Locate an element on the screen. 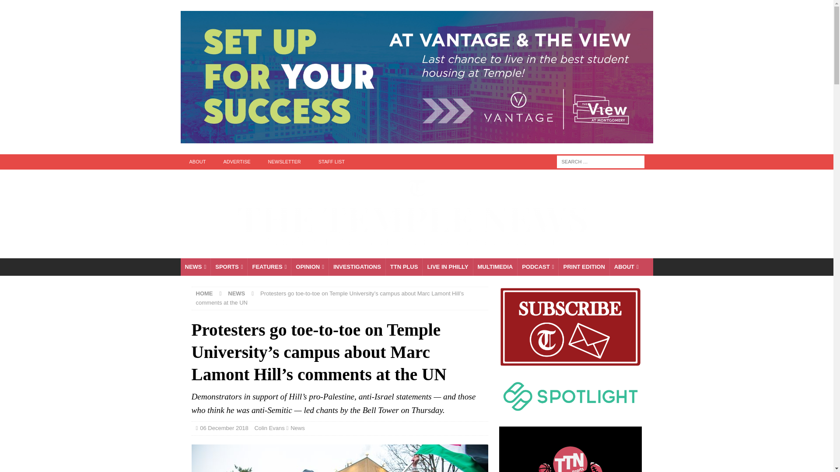 This screenshot has height=472, width=840. Longform is located at coordinates (404, 267).